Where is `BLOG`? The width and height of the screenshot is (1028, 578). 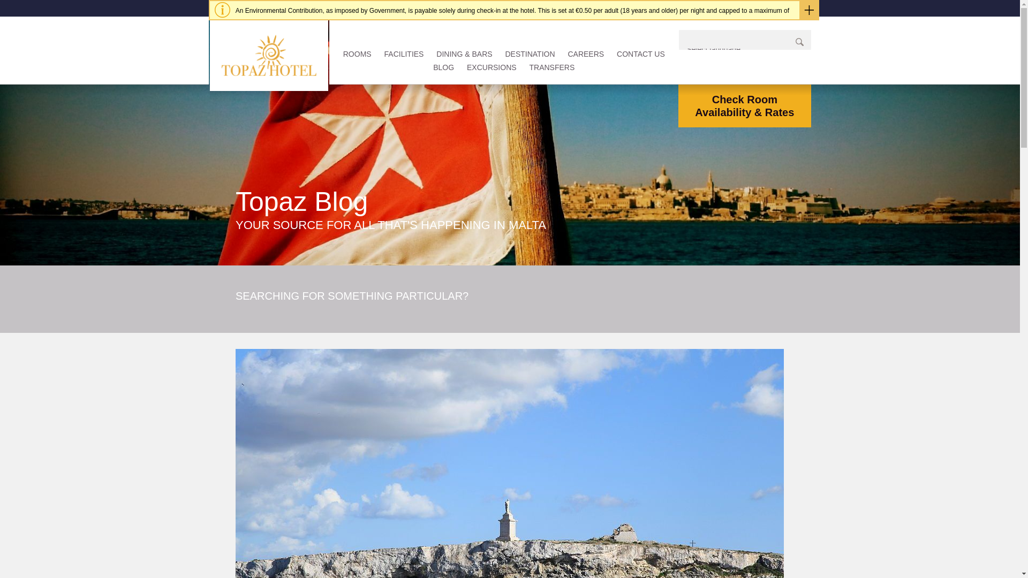 BLOG is located at coordinates (443, 67).